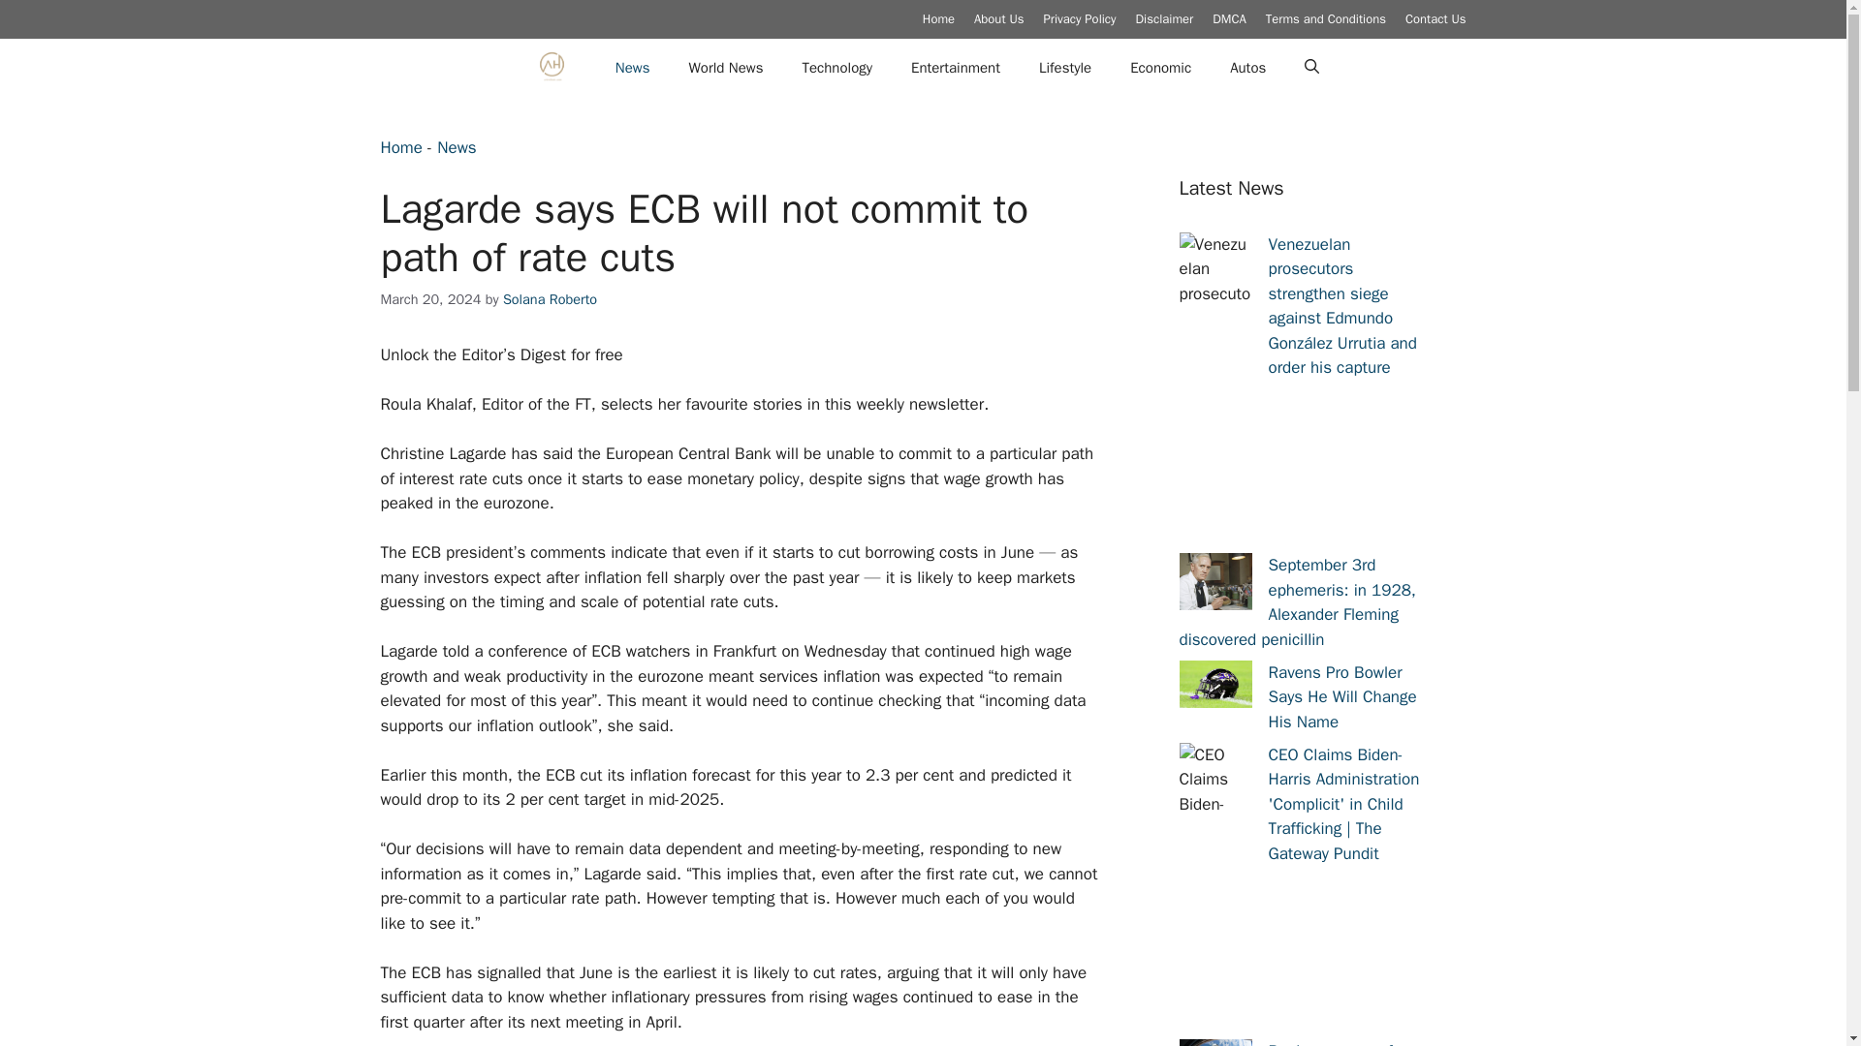 This screenshot has height=1046, width=1861. What do you see at coordinates (1341, 697) in the screenshot?
I see `Ravens Pro Bowler Says He Will Change His Name` at bounding box center [1341, 697].